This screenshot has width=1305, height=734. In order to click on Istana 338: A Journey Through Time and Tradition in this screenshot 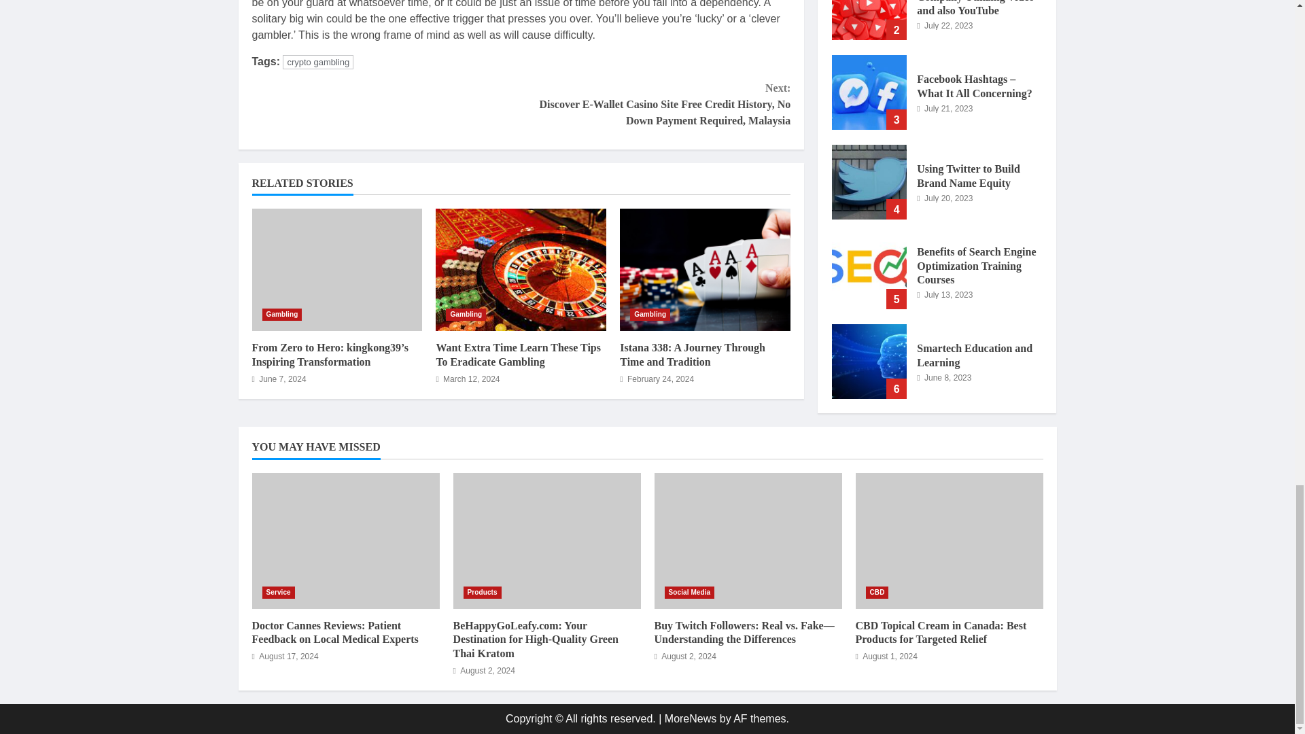, I will do `click(706, 269)`.